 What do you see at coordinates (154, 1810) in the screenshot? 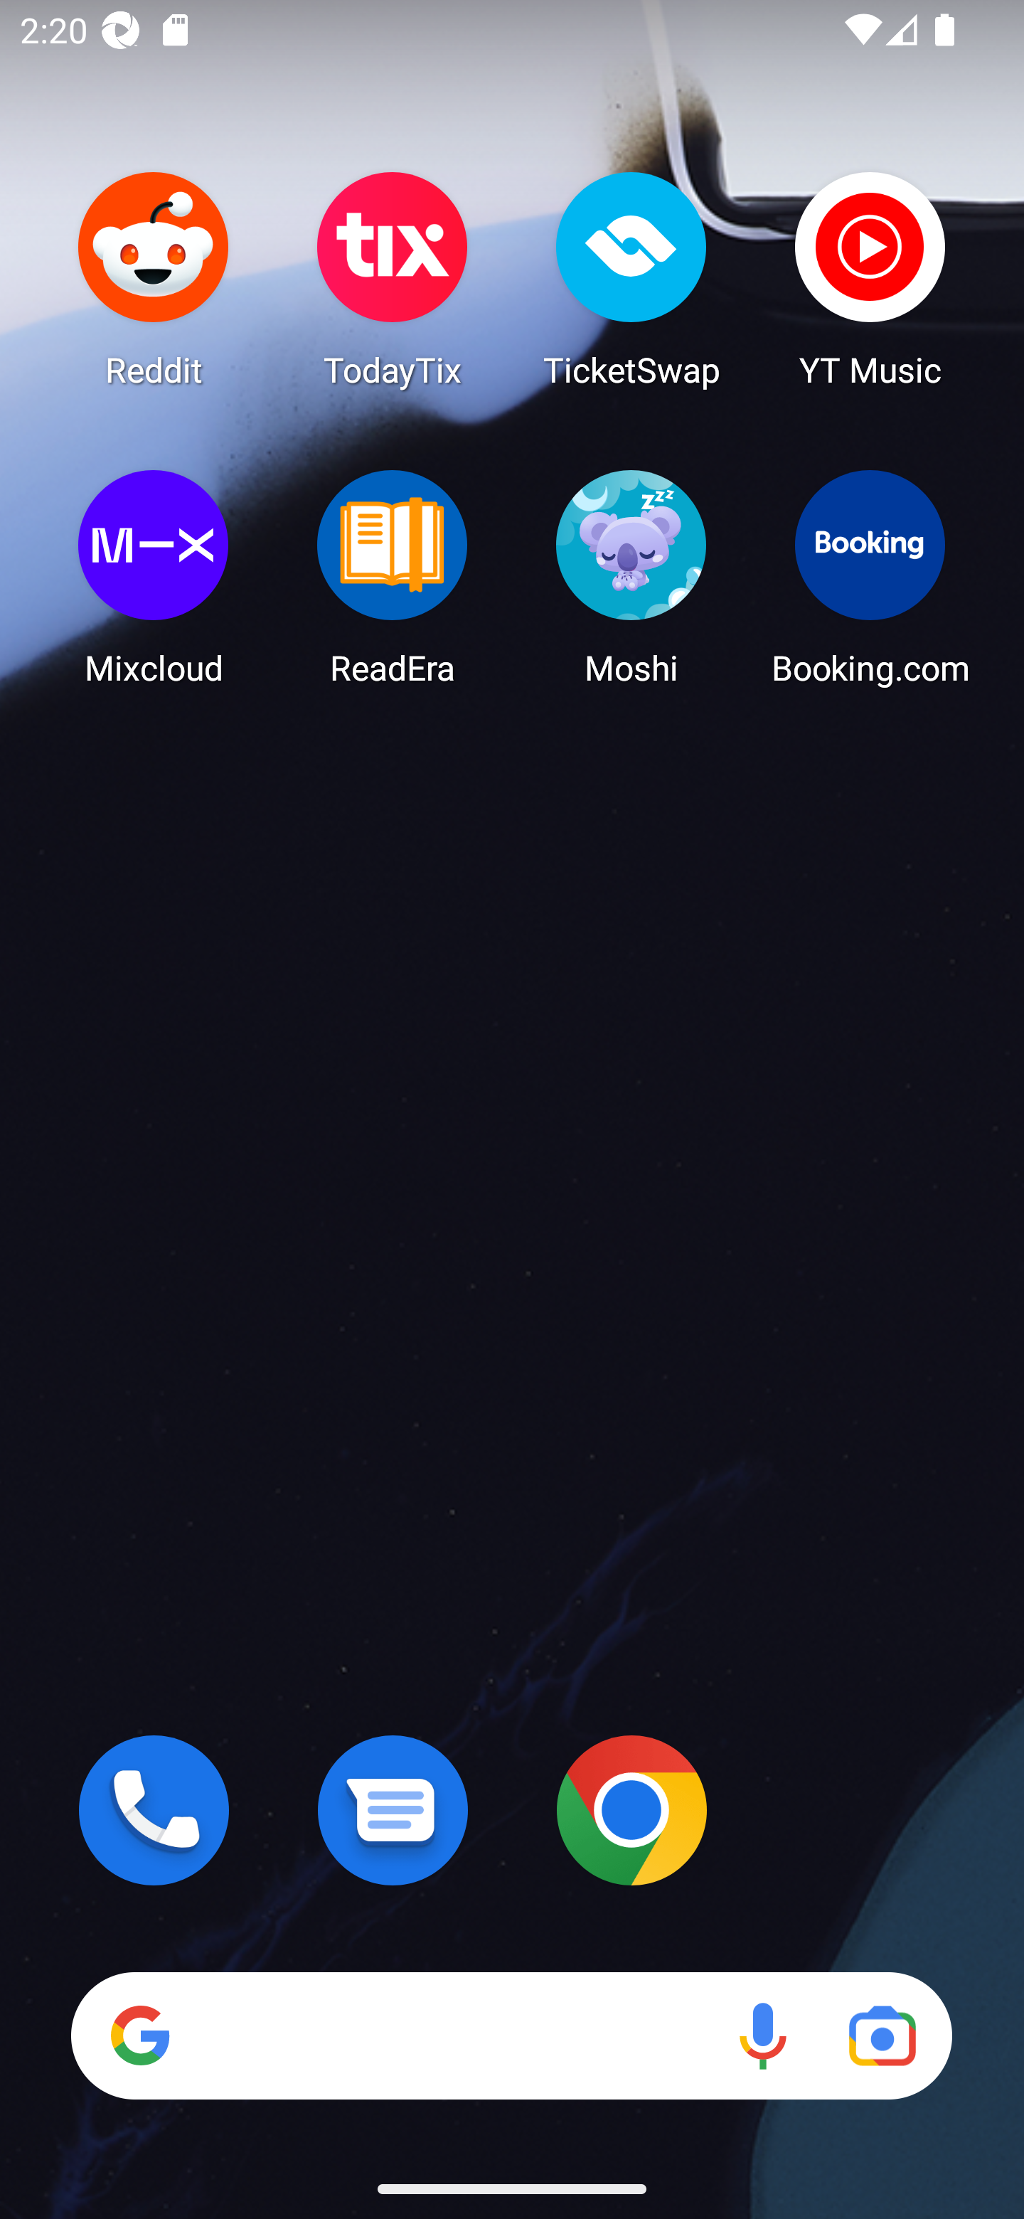
I see `Phone` at bounding box center [154, 1810].